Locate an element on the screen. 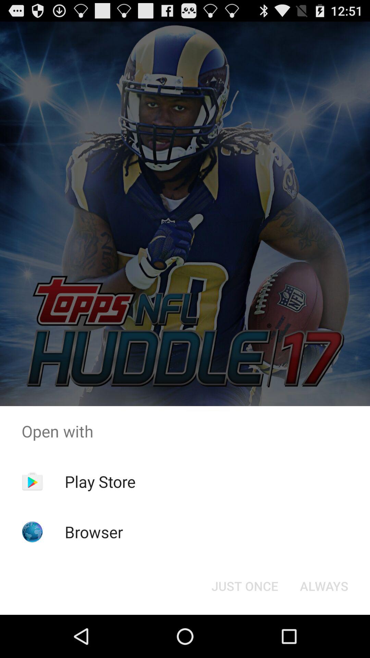  scroll to the always is located at coordinates (324, 586).